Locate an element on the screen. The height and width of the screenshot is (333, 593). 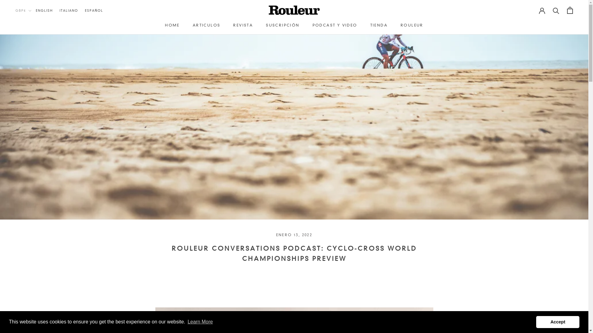
FJD is located at coordinates (35, 285).